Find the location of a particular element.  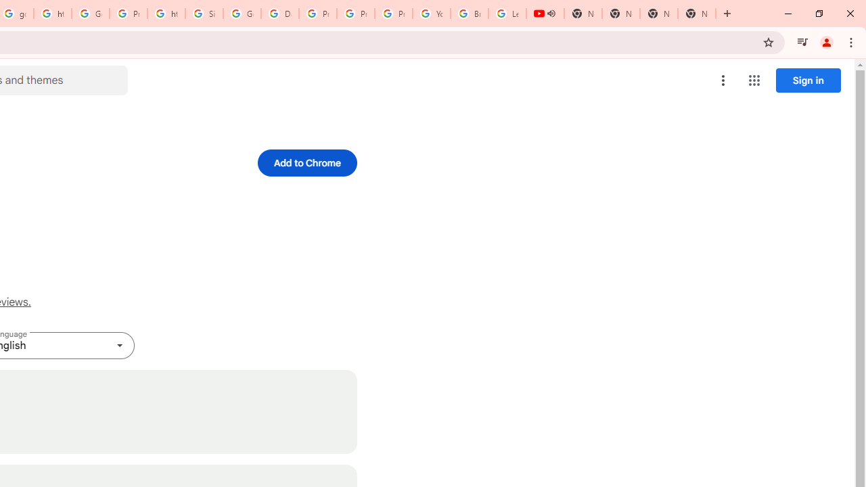

https://scholar.google.com/ is located at coordinates (166, 14).